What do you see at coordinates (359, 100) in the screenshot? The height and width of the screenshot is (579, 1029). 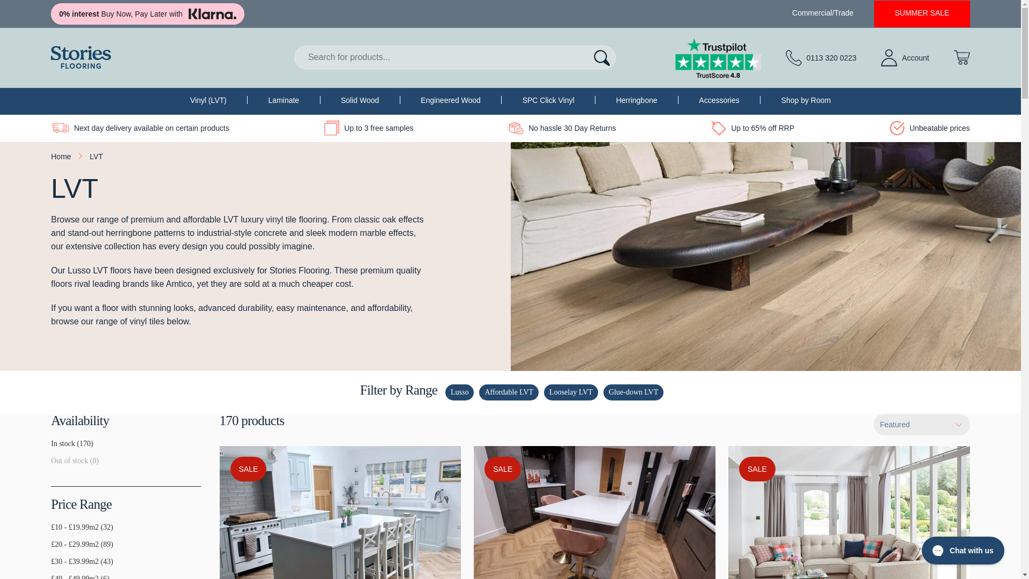 I see `Solid Wood` at bounding box center [359, 100].